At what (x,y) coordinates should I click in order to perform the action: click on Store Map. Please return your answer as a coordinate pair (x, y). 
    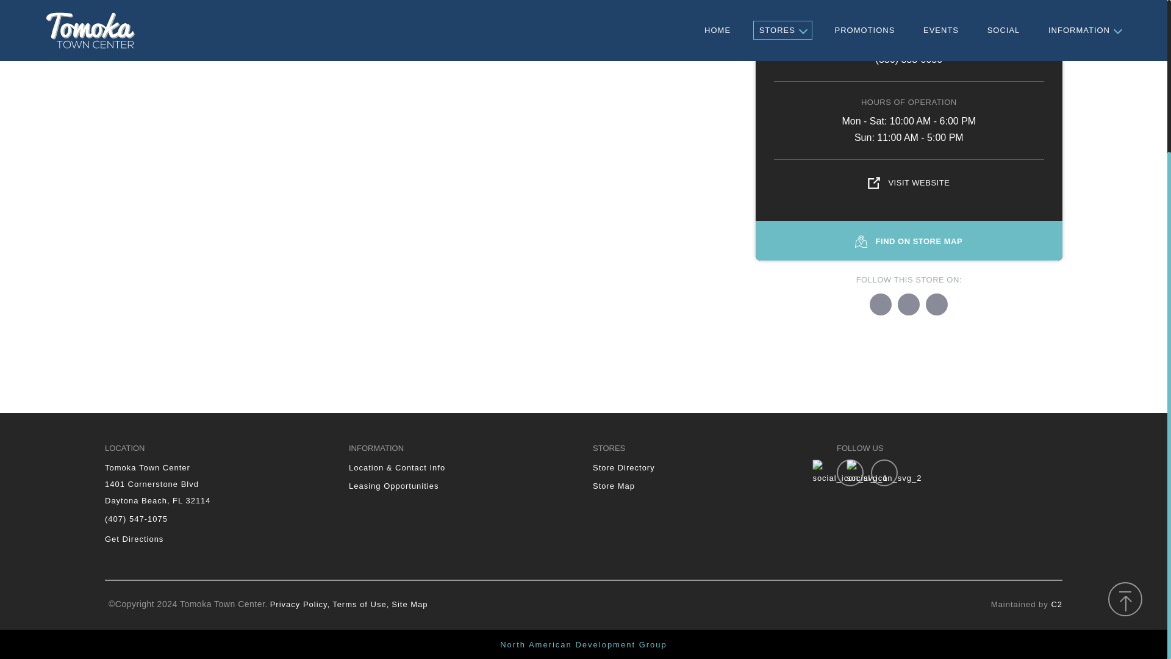
    Looking at the image, I should click on (614, 486).